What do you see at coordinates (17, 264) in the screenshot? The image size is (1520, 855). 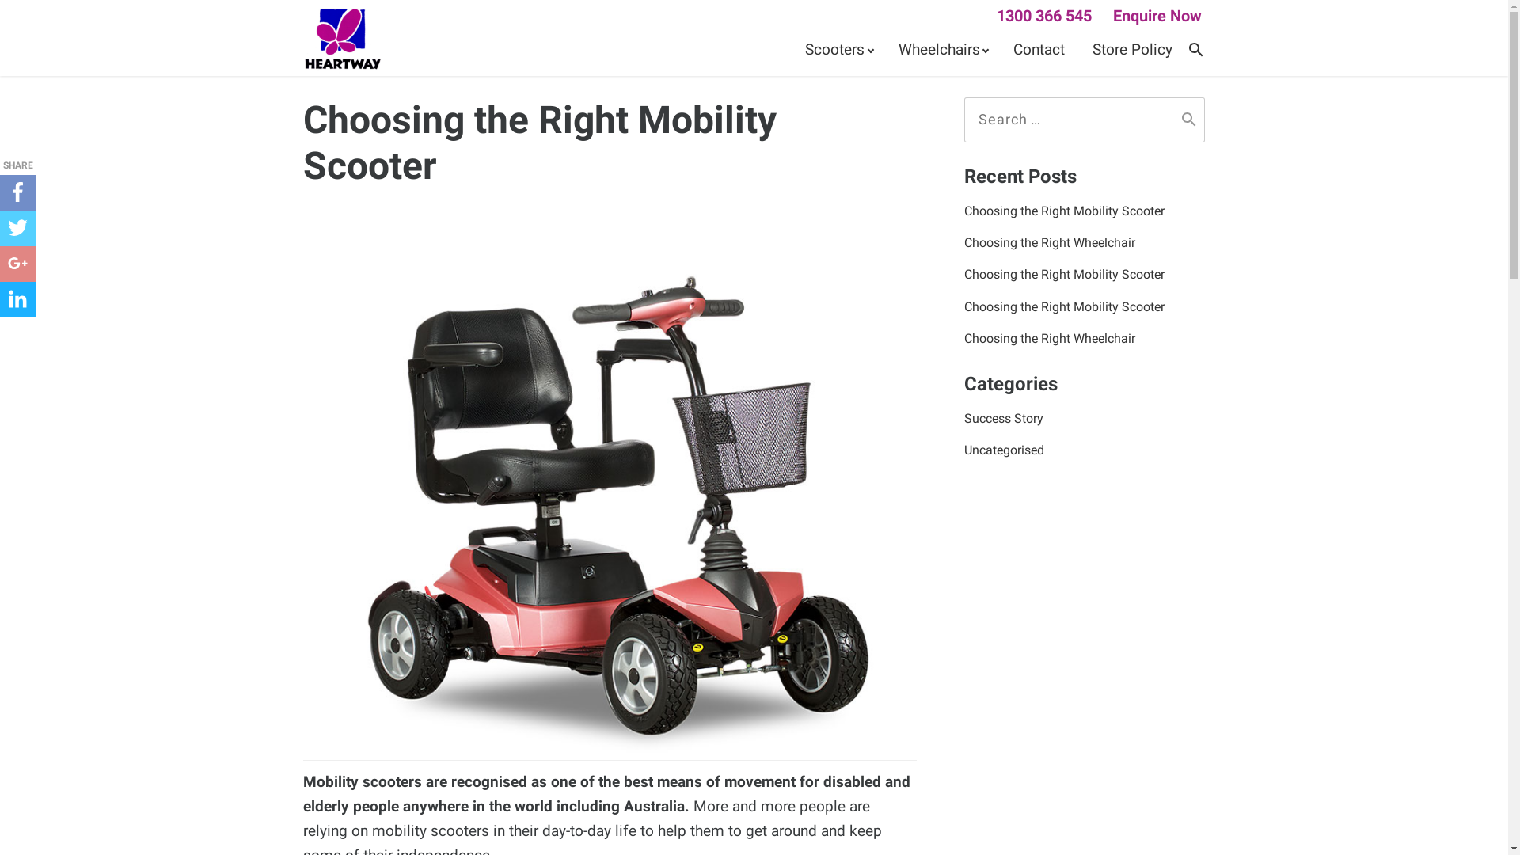 I see `Share on Google+` at bounding box center [17, 264].